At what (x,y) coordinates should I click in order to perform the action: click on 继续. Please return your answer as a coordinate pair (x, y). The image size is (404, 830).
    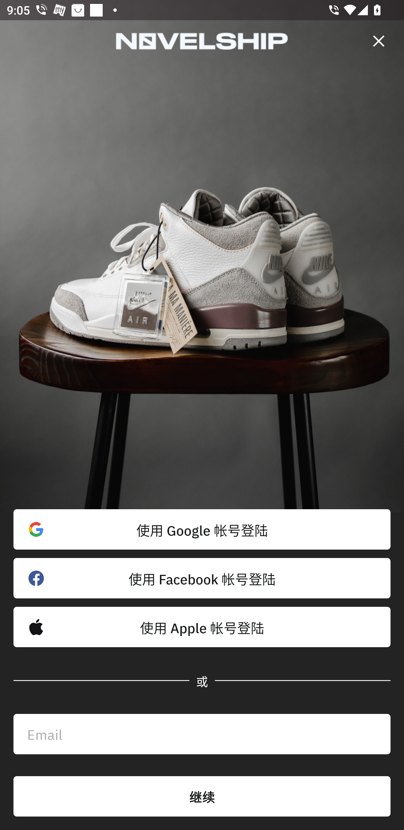
    Looking at the image, I should click on (202, 796).